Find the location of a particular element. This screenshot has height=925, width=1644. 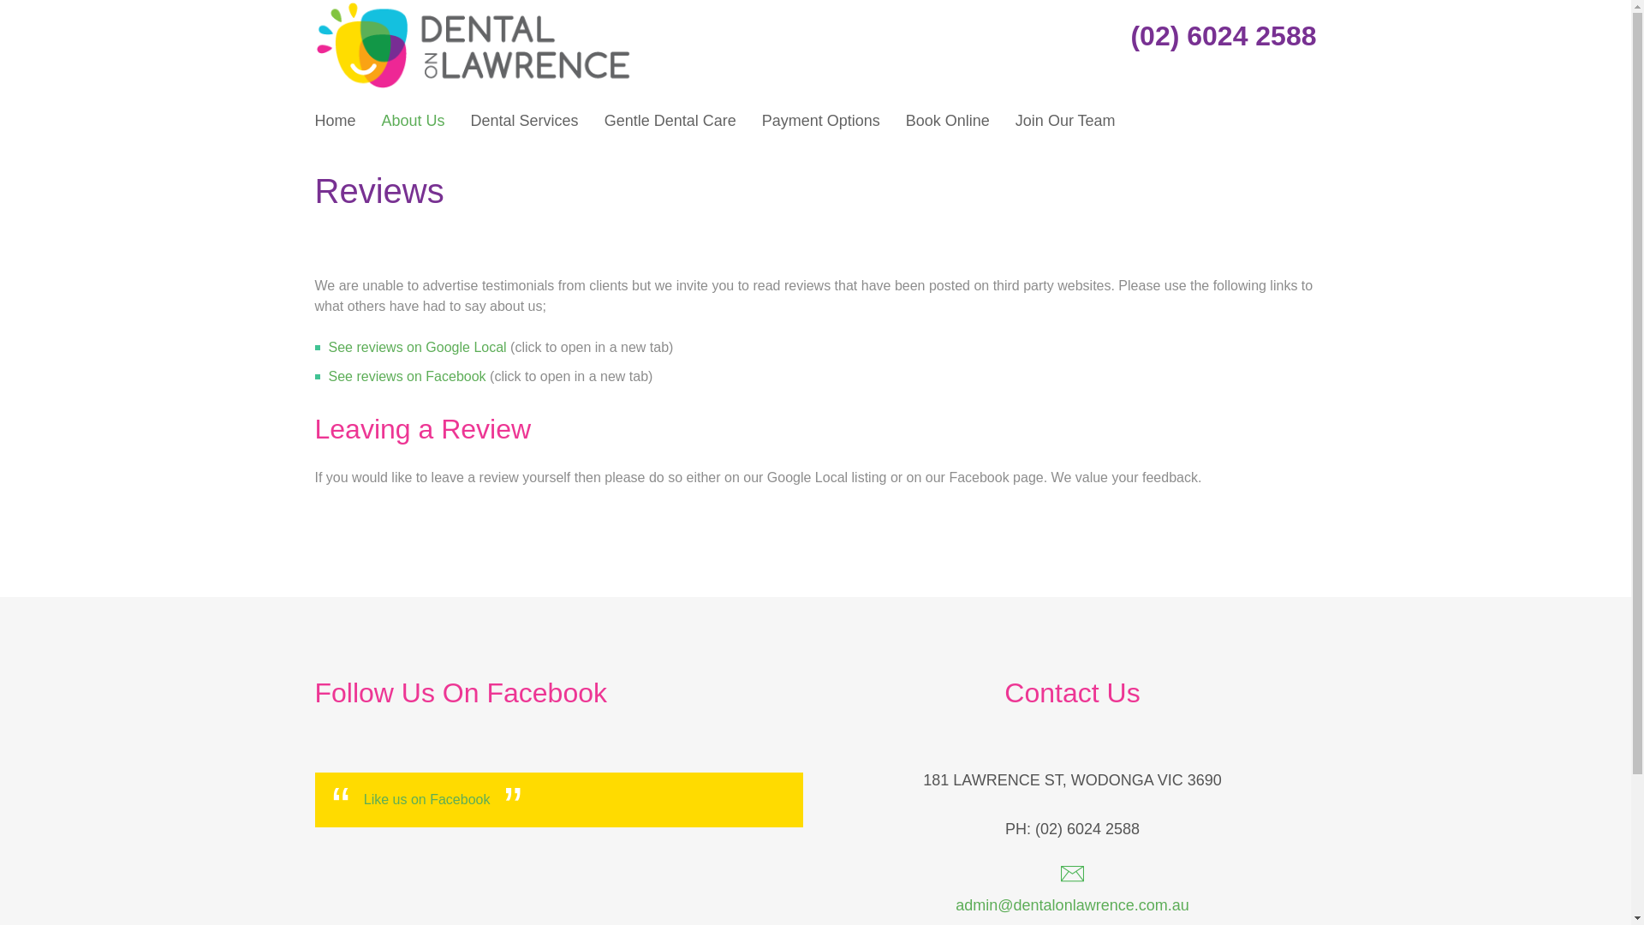

Dental Services is located at coordinates (525, 121).